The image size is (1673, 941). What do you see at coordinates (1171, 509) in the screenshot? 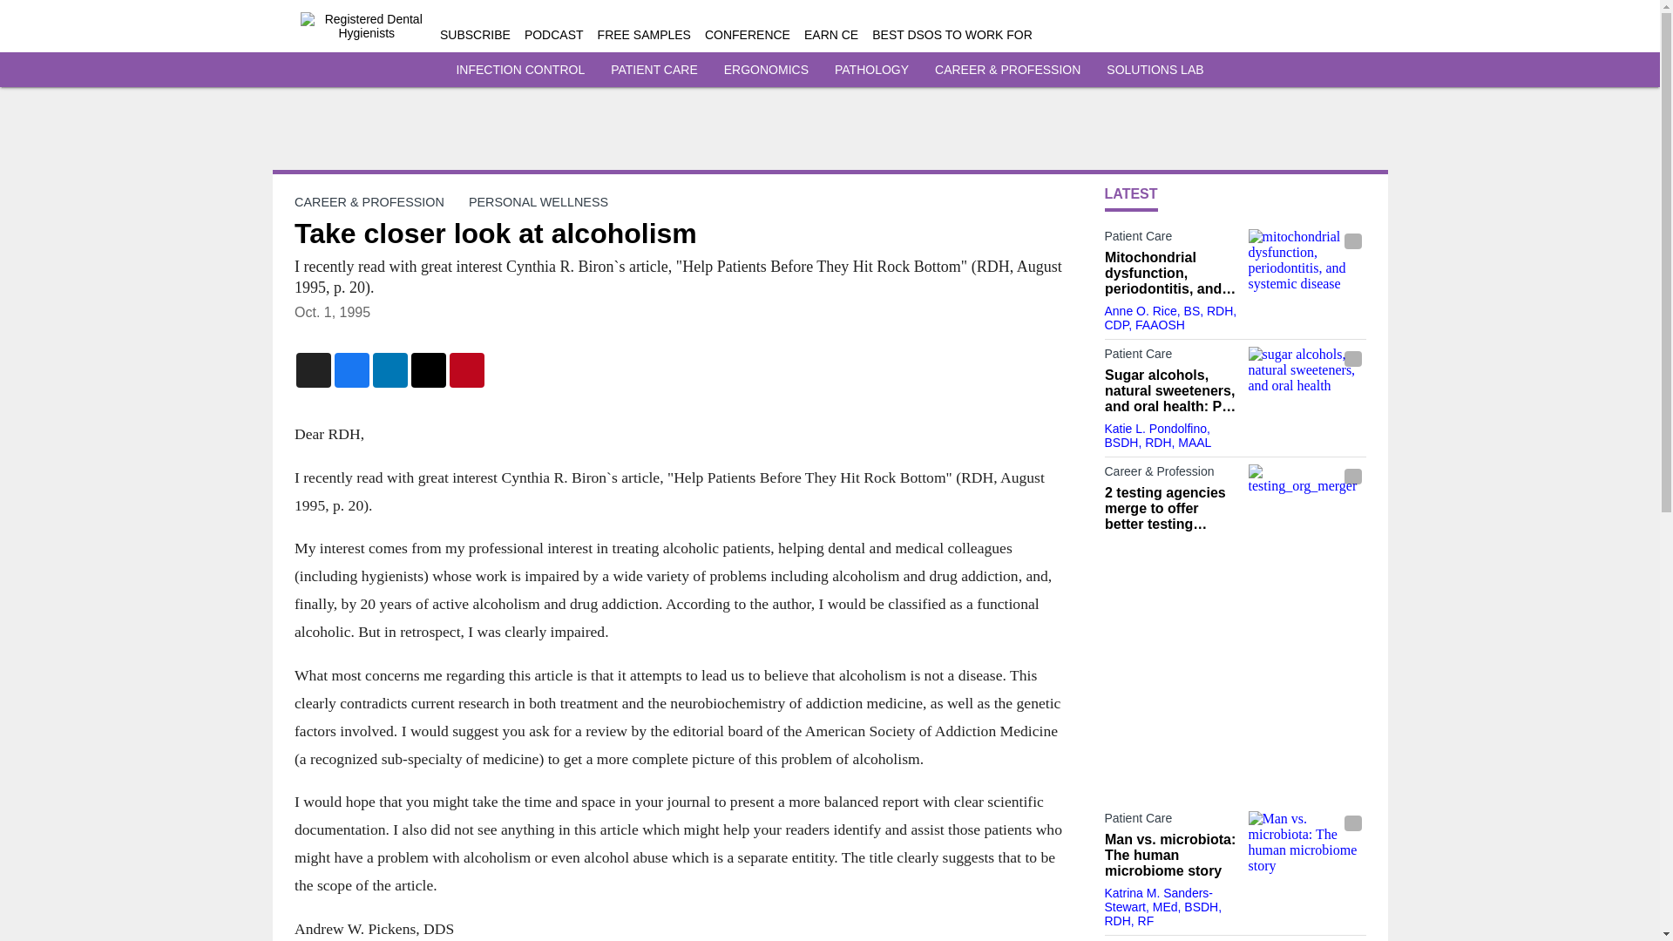
I see `2 testing agencies merge to offer better testing experience` at bounding box center [1171, 509].